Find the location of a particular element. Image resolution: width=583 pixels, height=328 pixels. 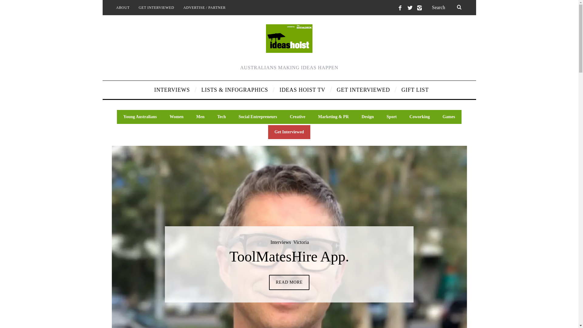

Tech is located at coordinates (222, 117).